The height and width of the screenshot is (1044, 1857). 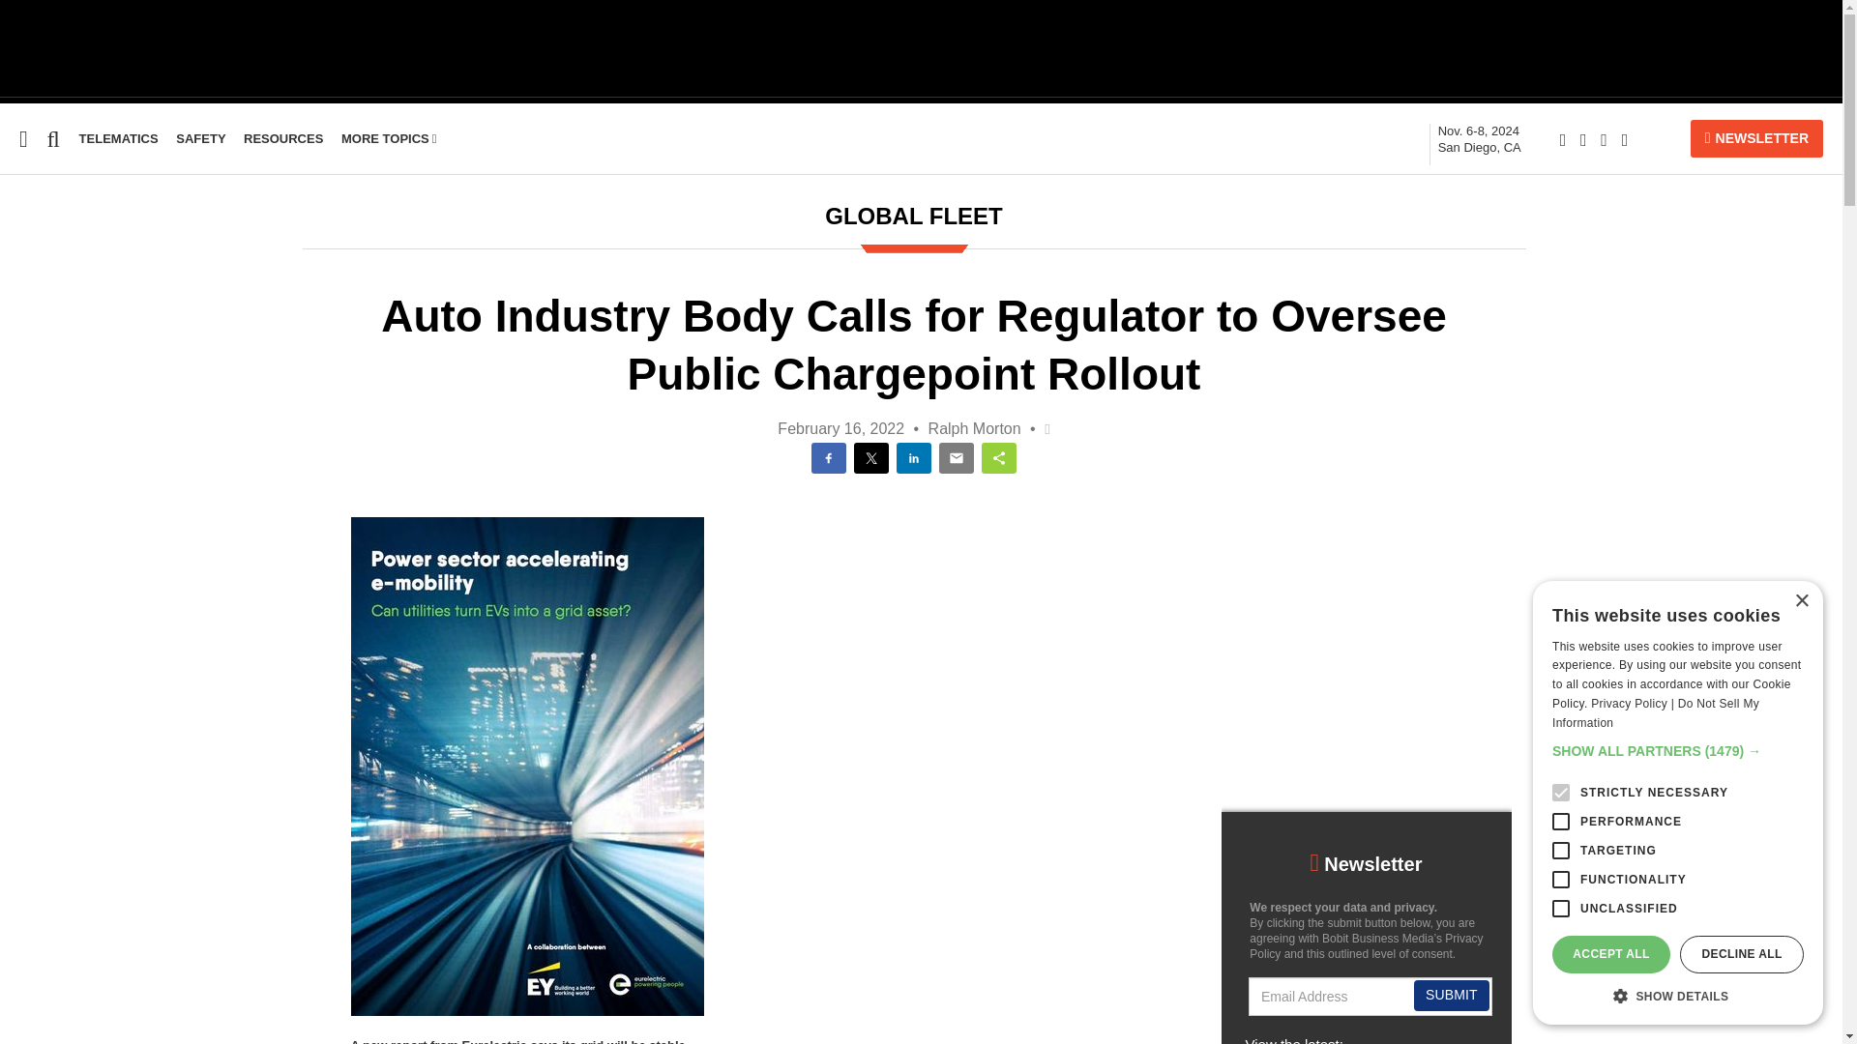 I want to click on Telematics, so click(x=118, y=139).